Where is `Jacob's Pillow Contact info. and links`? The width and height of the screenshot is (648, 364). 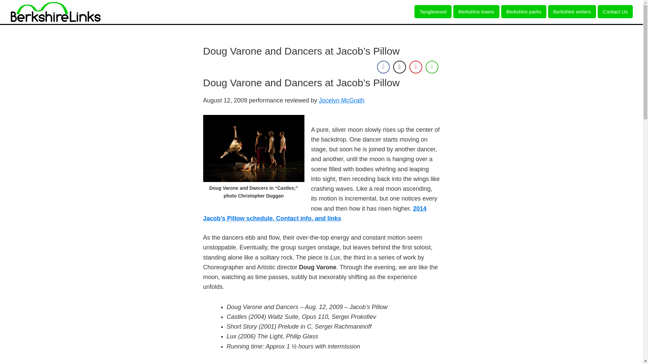 Jacob's Pillow Contact info. and links is located at coordinates (315, 213).